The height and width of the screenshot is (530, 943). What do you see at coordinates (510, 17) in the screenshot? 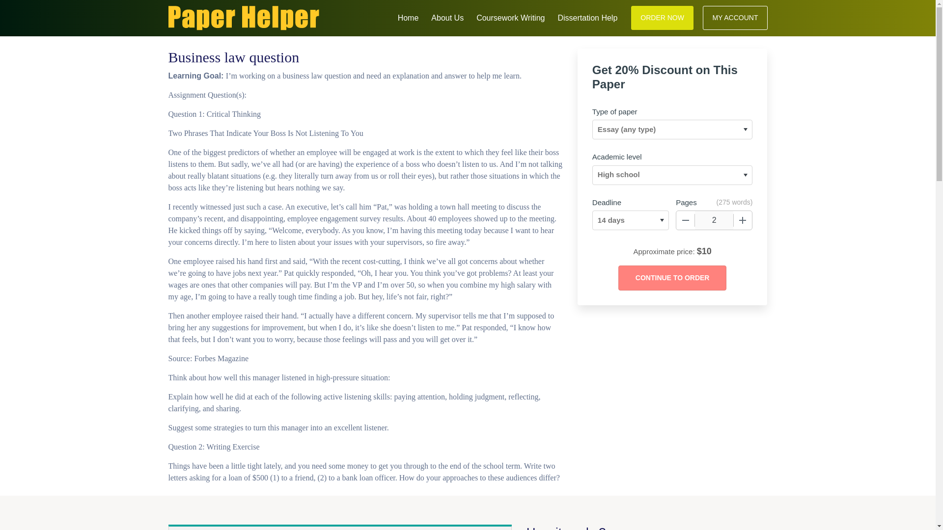
I see `Coursework Writing` at bounding box center [510, 17].